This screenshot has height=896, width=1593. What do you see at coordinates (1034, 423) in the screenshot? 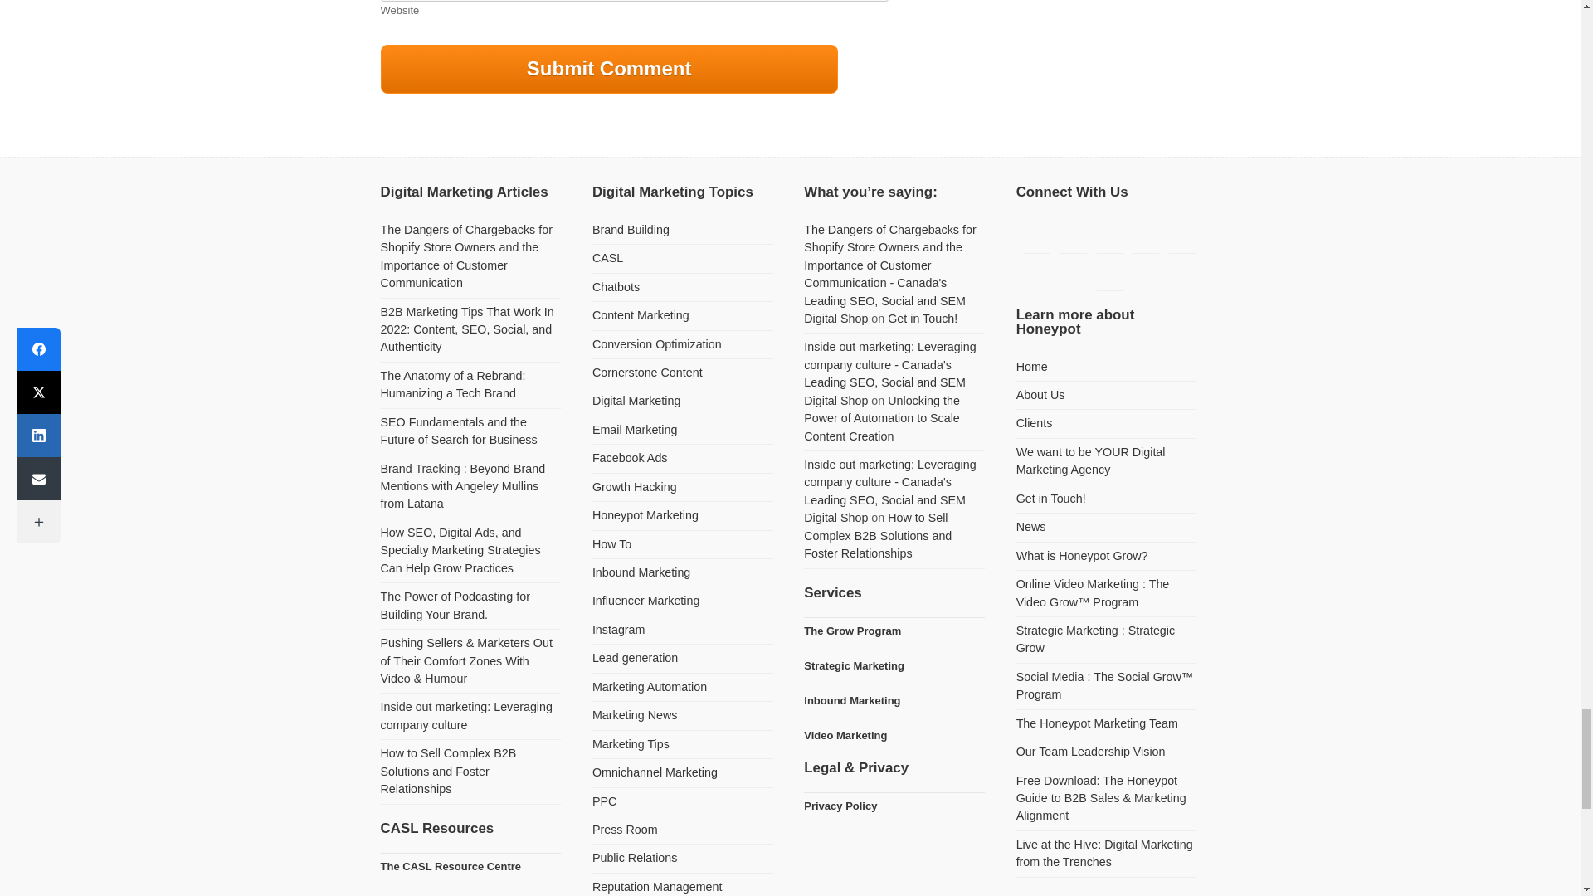
I see `Clients` at bounding box center [1034, 423].